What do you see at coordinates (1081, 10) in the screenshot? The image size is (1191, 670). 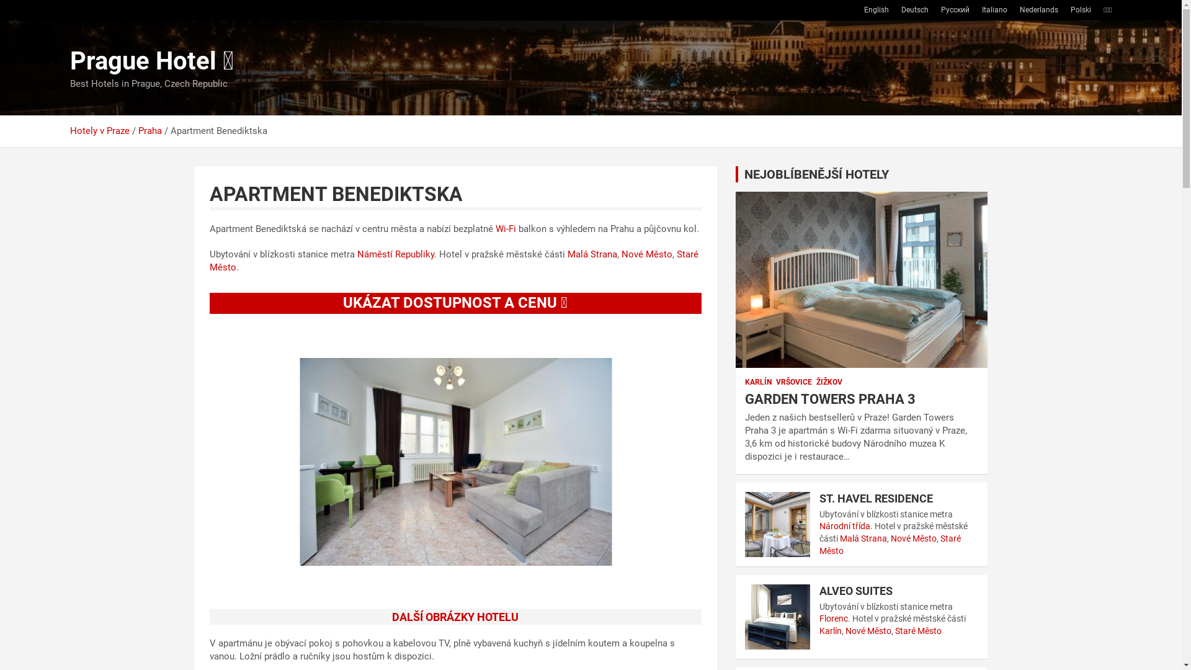 I see `Polski` at bounding box center [1081, 10].